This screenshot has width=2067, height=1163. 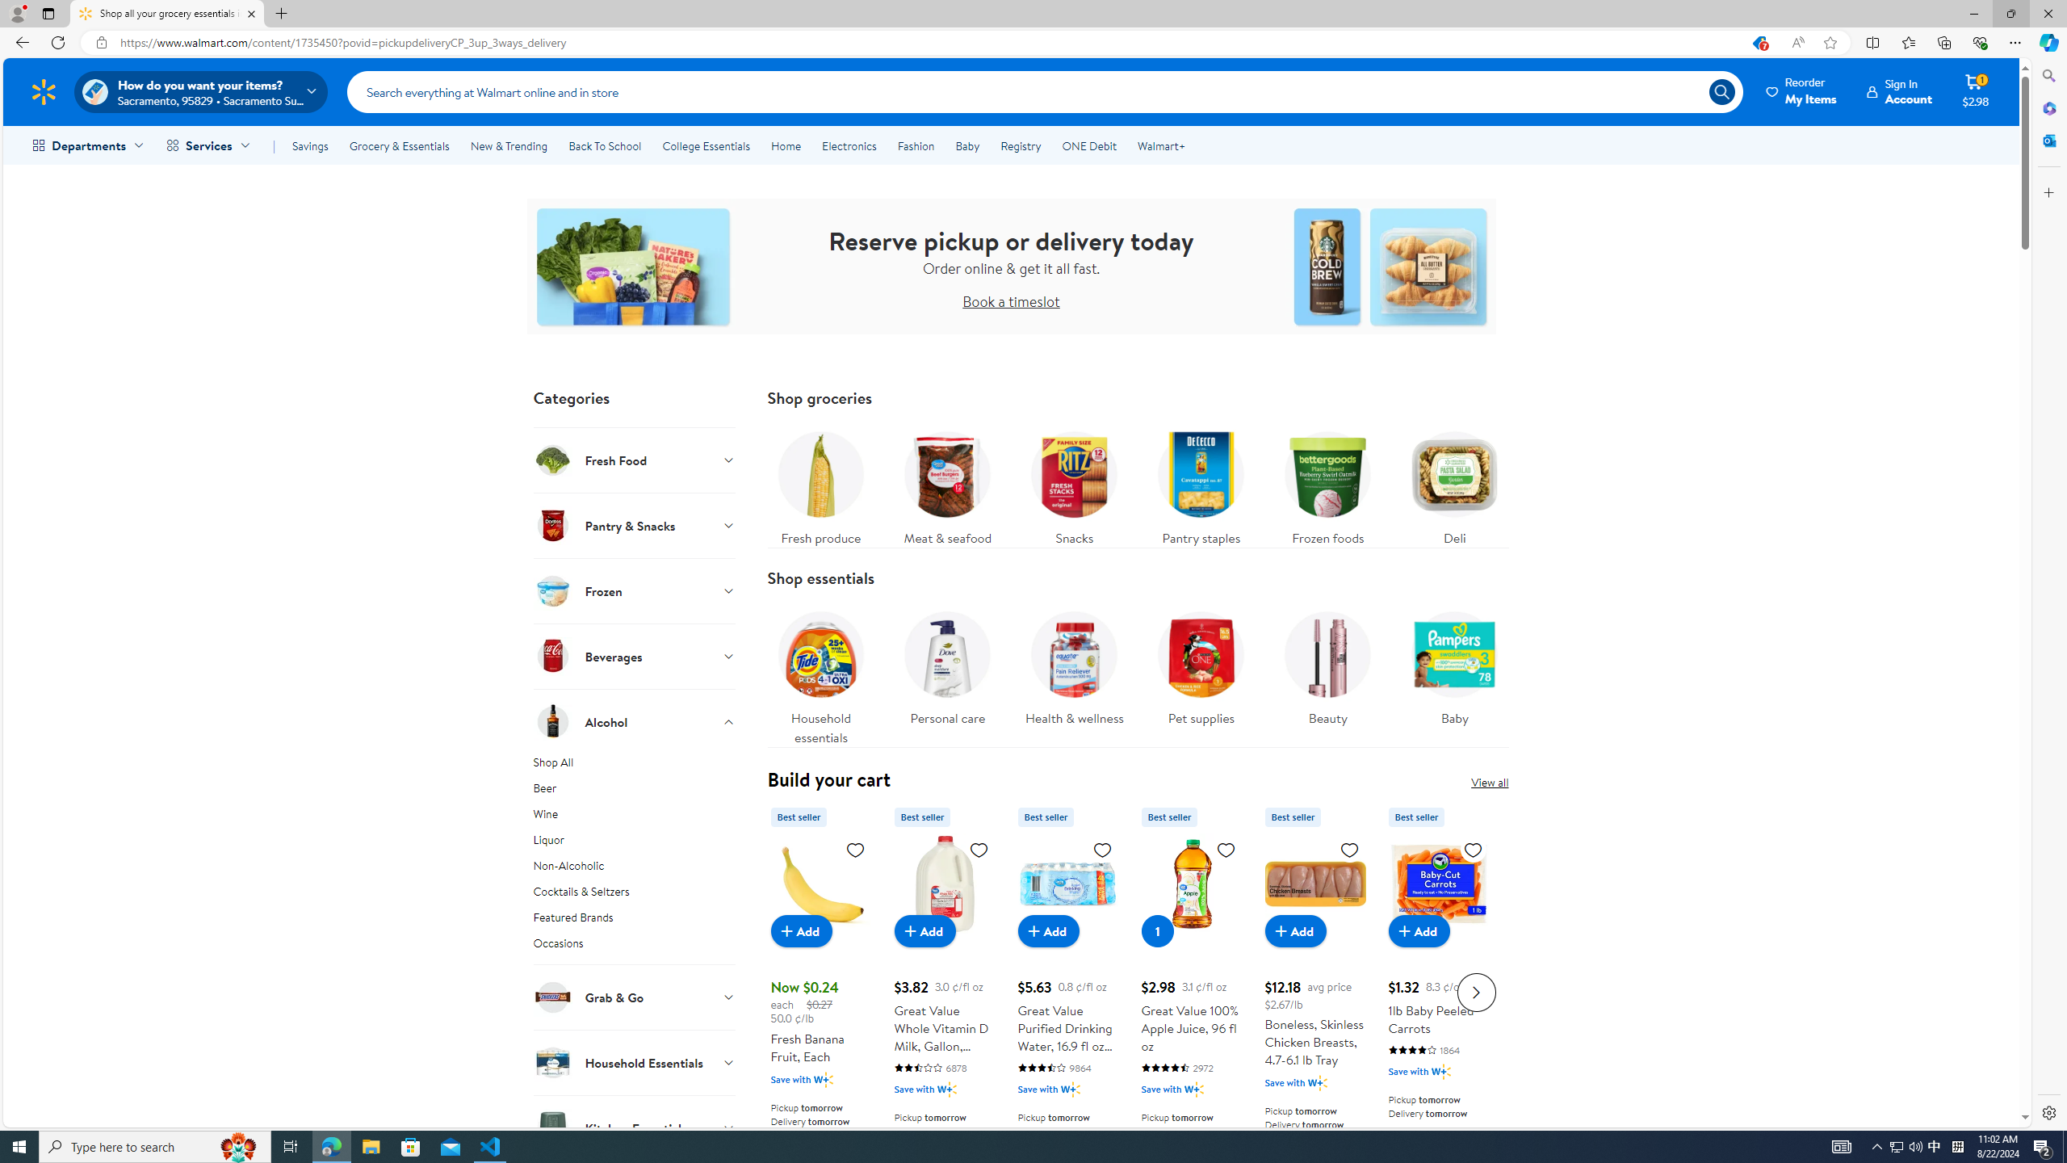 I want to click on Sign in to add to Favorites list, 1lb Baby Peeled Carrots, so click(x=1473, y=850).